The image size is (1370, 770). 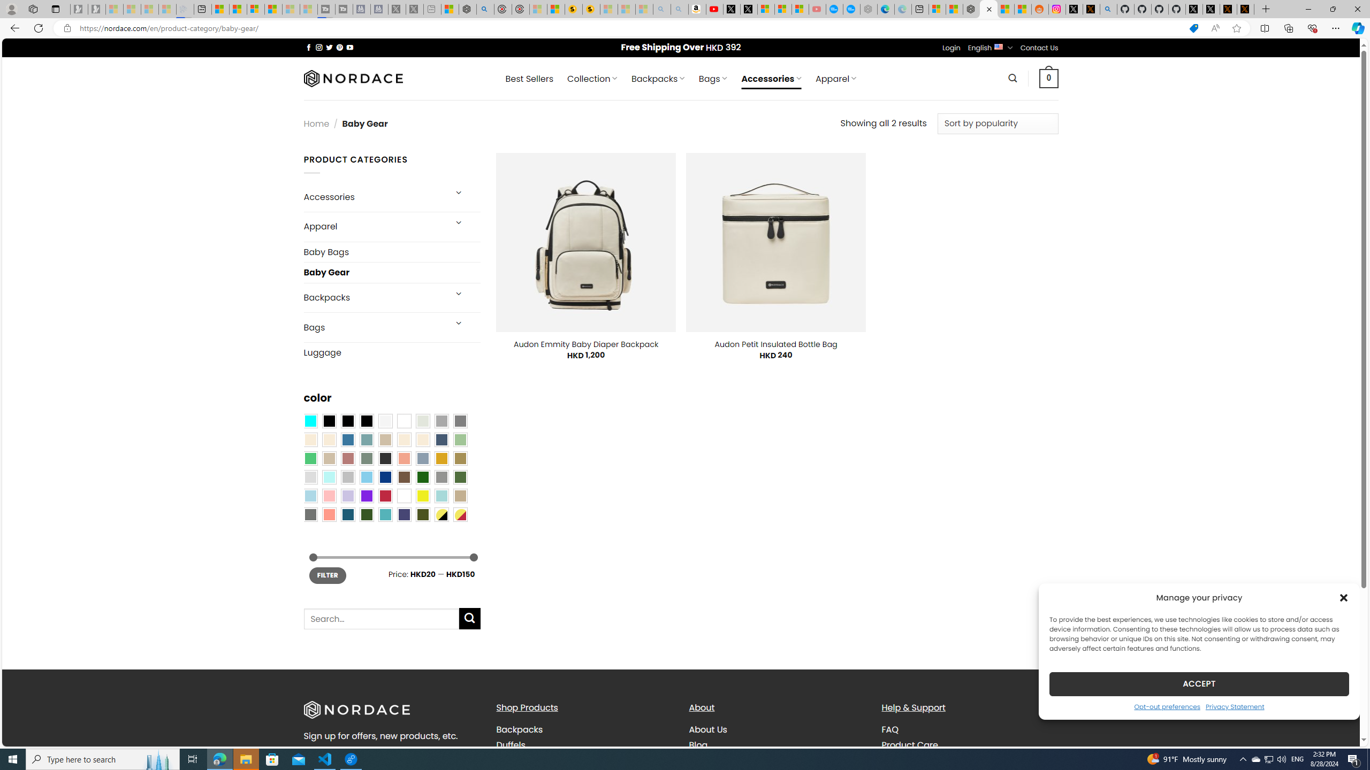 What do you see at coordinates (441, 440) in the screenshot?
I see `Hale Navy` at bounding box center [441, 440].